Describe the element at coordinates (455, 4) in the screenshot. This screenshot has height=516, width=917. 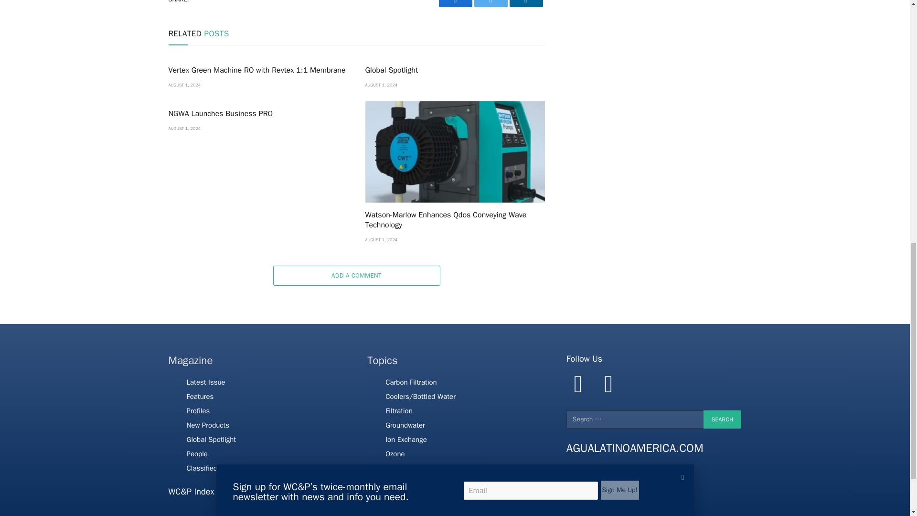
I see `Share on Twitter` at that location.